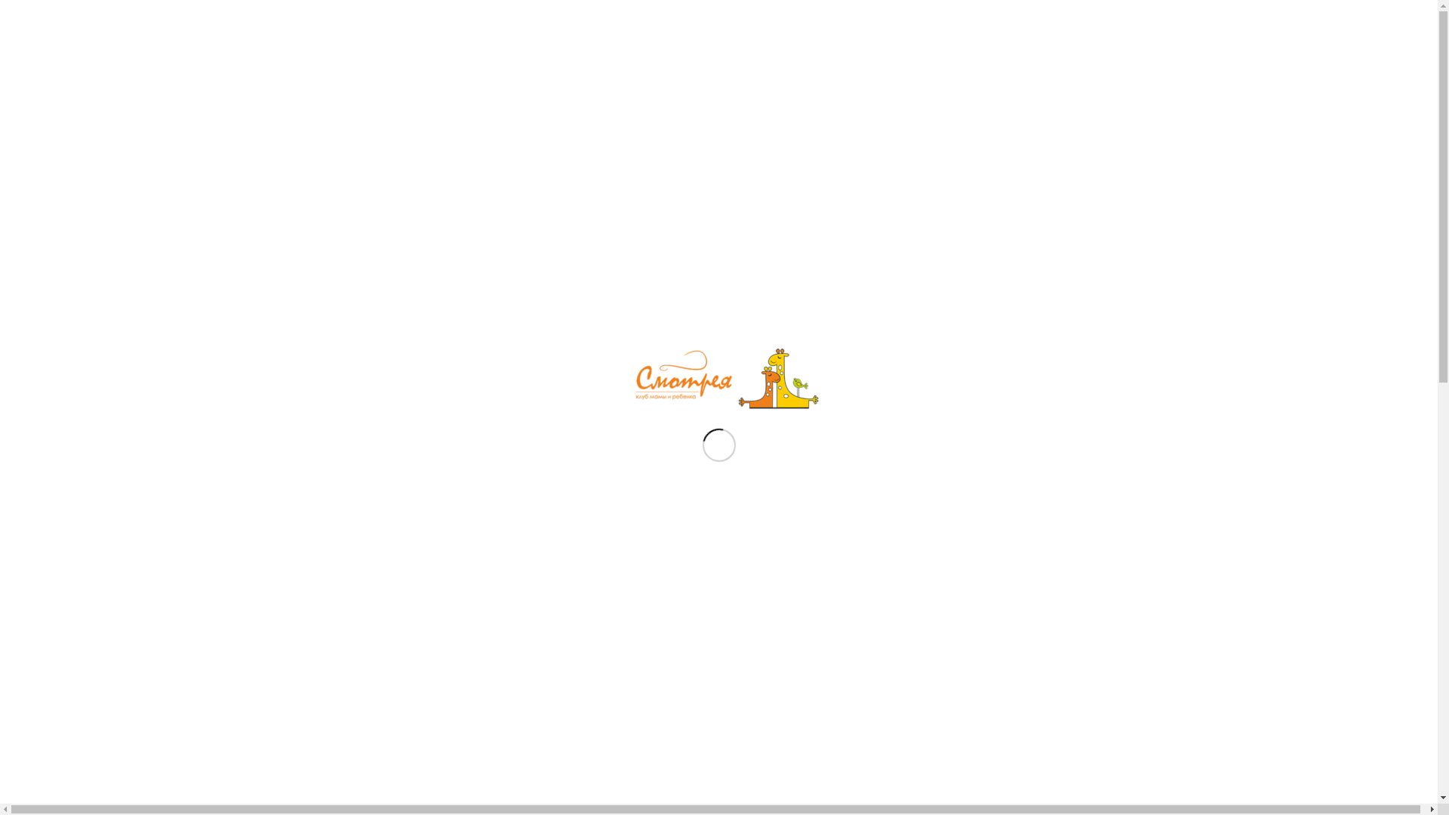 The height and width of the screenshot is (815, 1449). What do you see at coordinates (718, 378) in the screenshot?
I see `Loading` at bounding box center [718, 378].